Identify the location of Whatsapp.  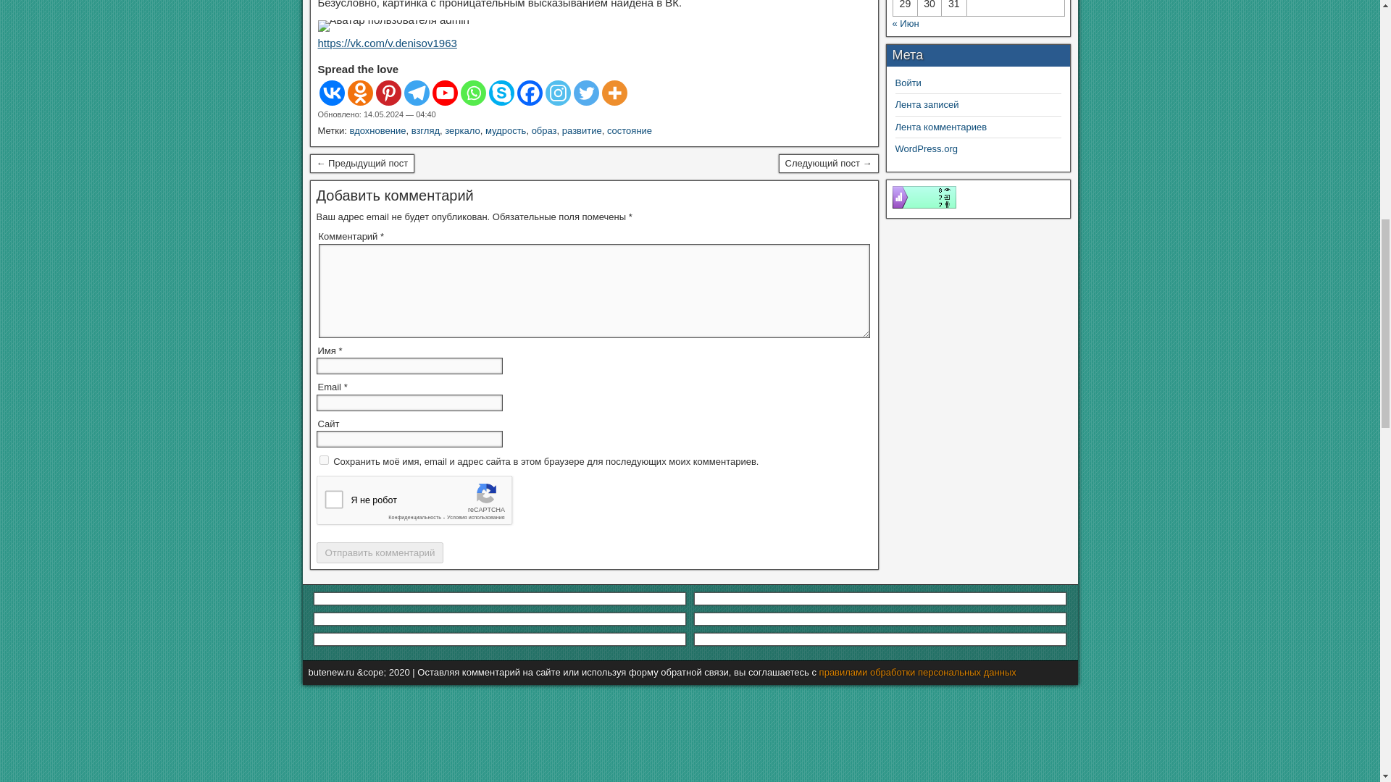
(472, 93).